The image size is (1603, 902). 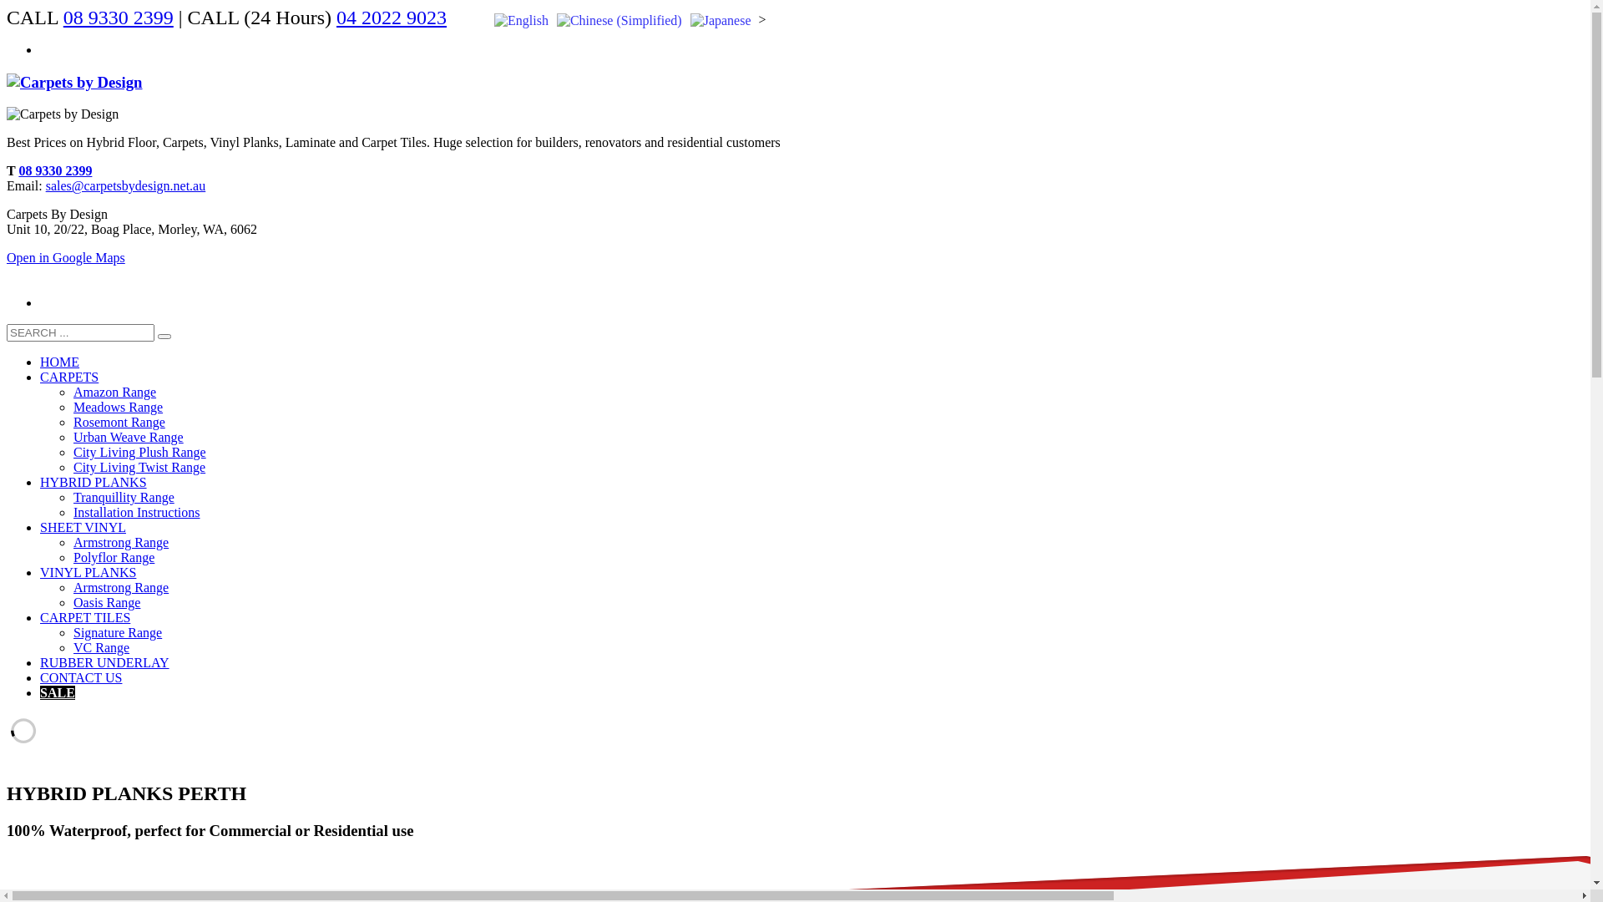 I want to click on 08 9330 2399, so click(x=119, y=18).